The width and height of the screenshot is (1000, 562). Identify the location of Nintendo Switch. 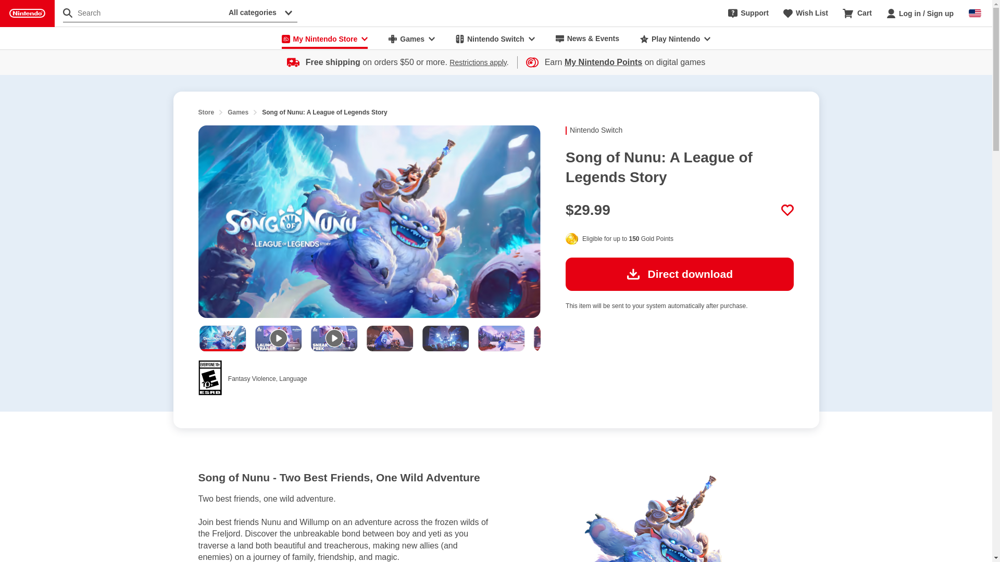
(495, 39).